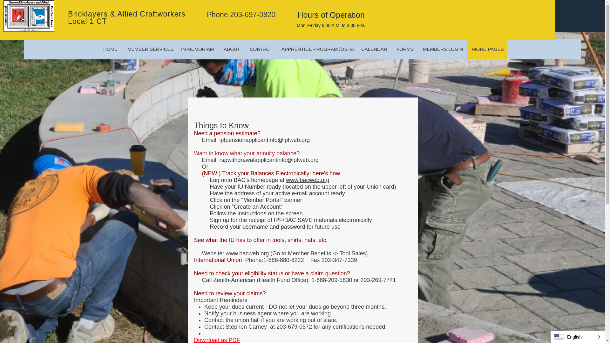 The image size is (610, 343). I want to click on ABOUT, so click(231, 49).